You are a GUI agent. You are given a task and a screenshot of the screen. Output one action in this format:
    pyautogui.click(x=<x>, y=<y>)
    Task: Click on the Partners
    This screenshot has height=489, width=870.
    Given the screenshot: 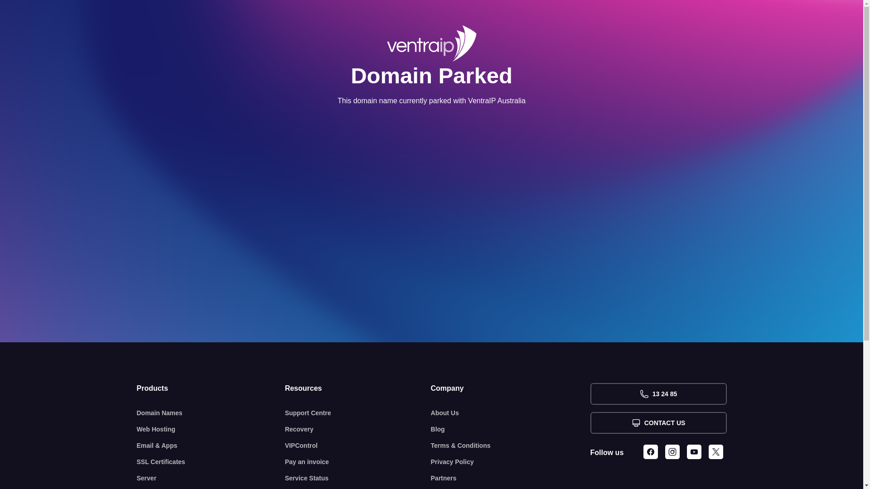 What is the action you would take?
    pyautogui.click(x=511, y=478)
    